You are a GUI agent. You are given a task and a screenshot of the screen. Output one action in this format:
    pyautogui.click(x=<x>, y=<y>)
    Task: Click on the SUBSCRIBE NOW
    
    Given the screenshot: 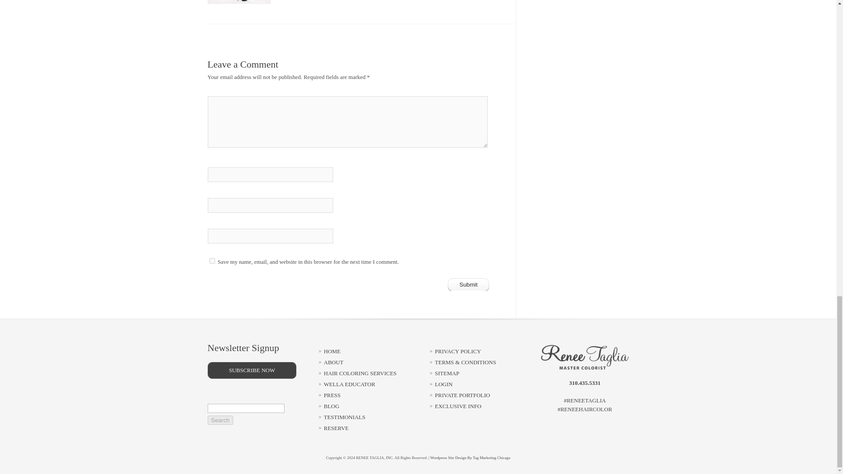 What is the action you would take?
    pyautogui.click(x=252, y=370)
    